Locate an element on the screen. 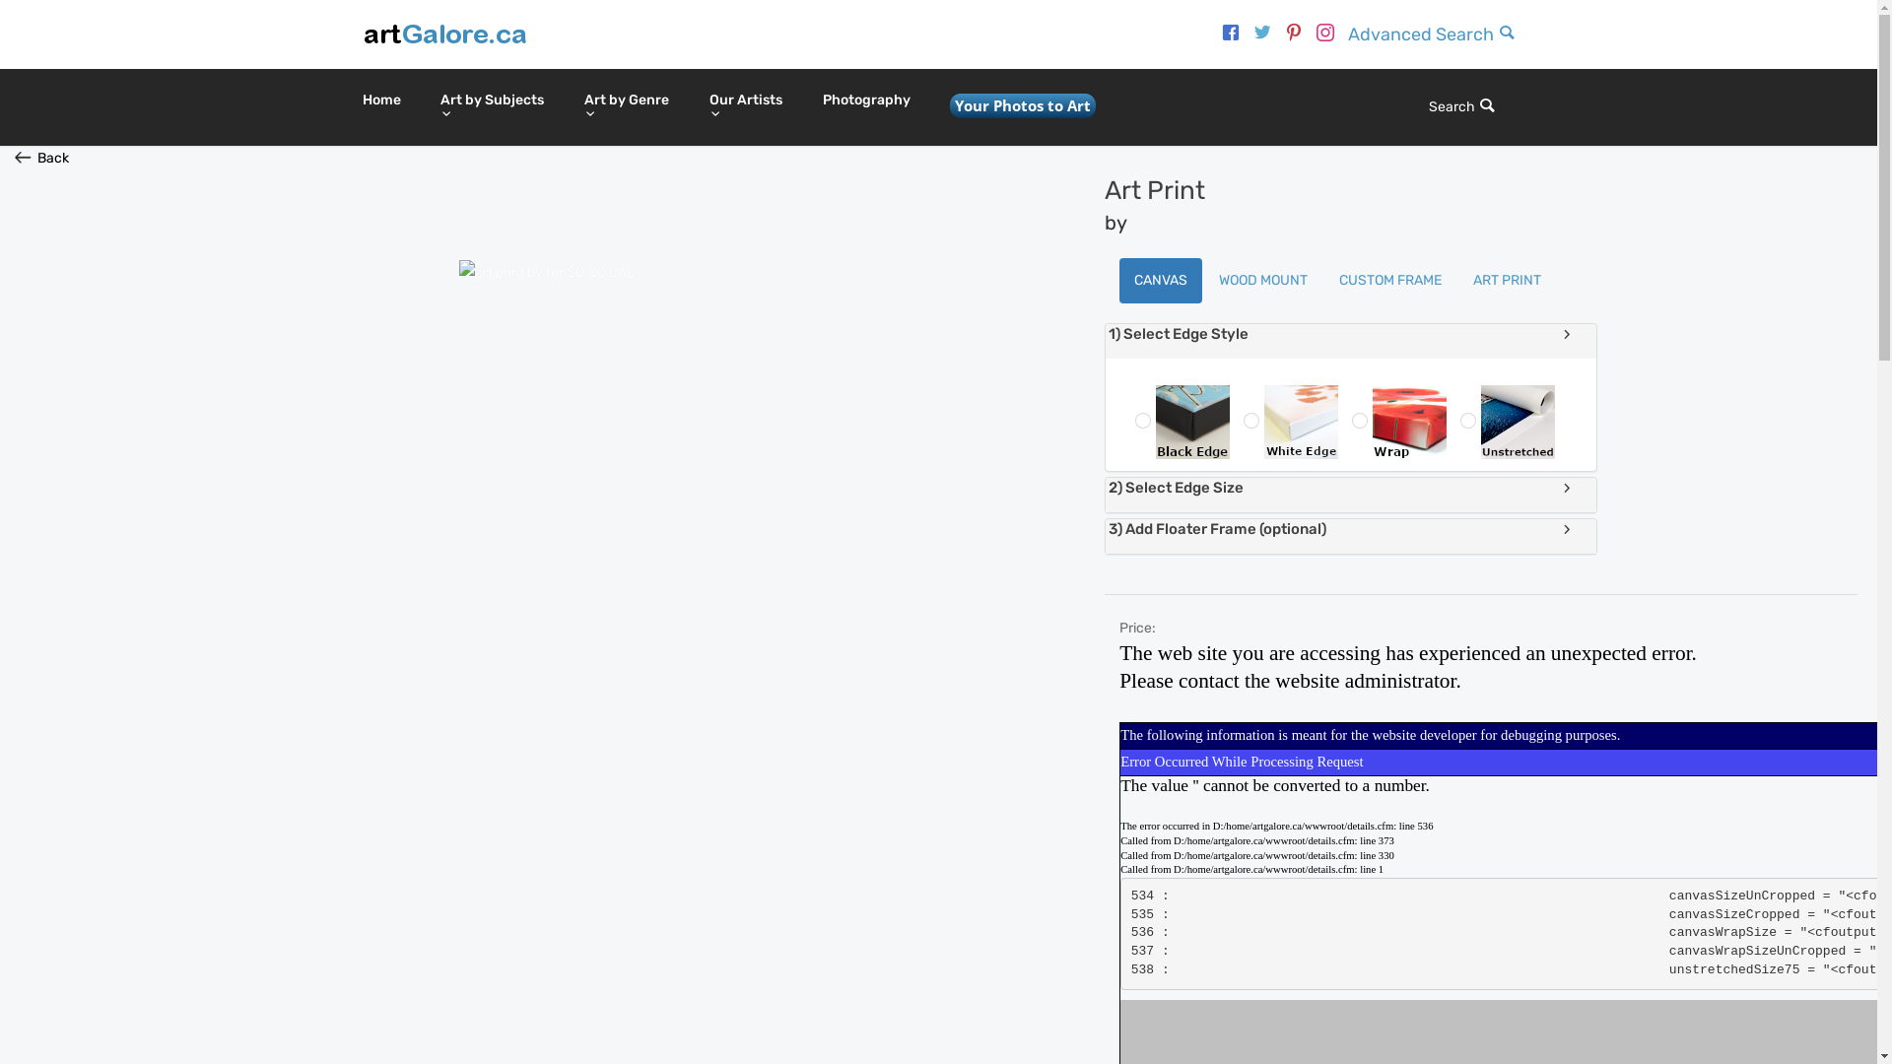 Image resolution: width=1892 pixels, height=1064 pixels. Wrapped is located at coordinates (1338, 388).